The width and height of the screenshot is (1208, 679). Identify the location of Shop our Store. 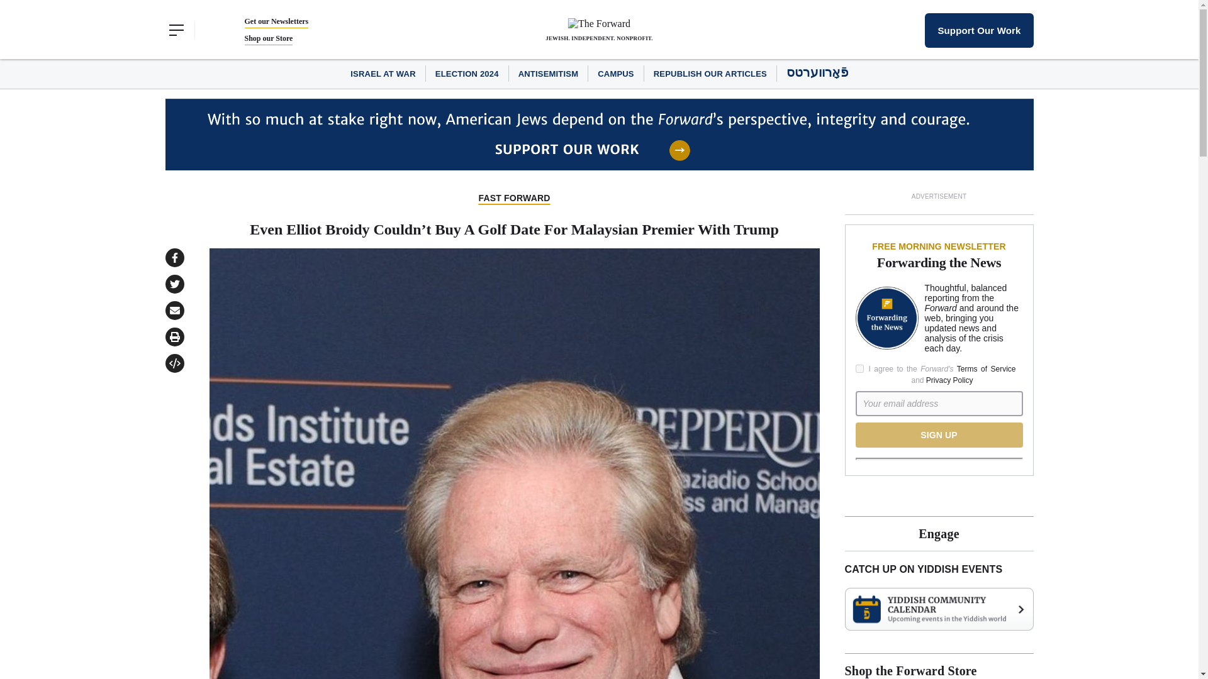
(268, 38).